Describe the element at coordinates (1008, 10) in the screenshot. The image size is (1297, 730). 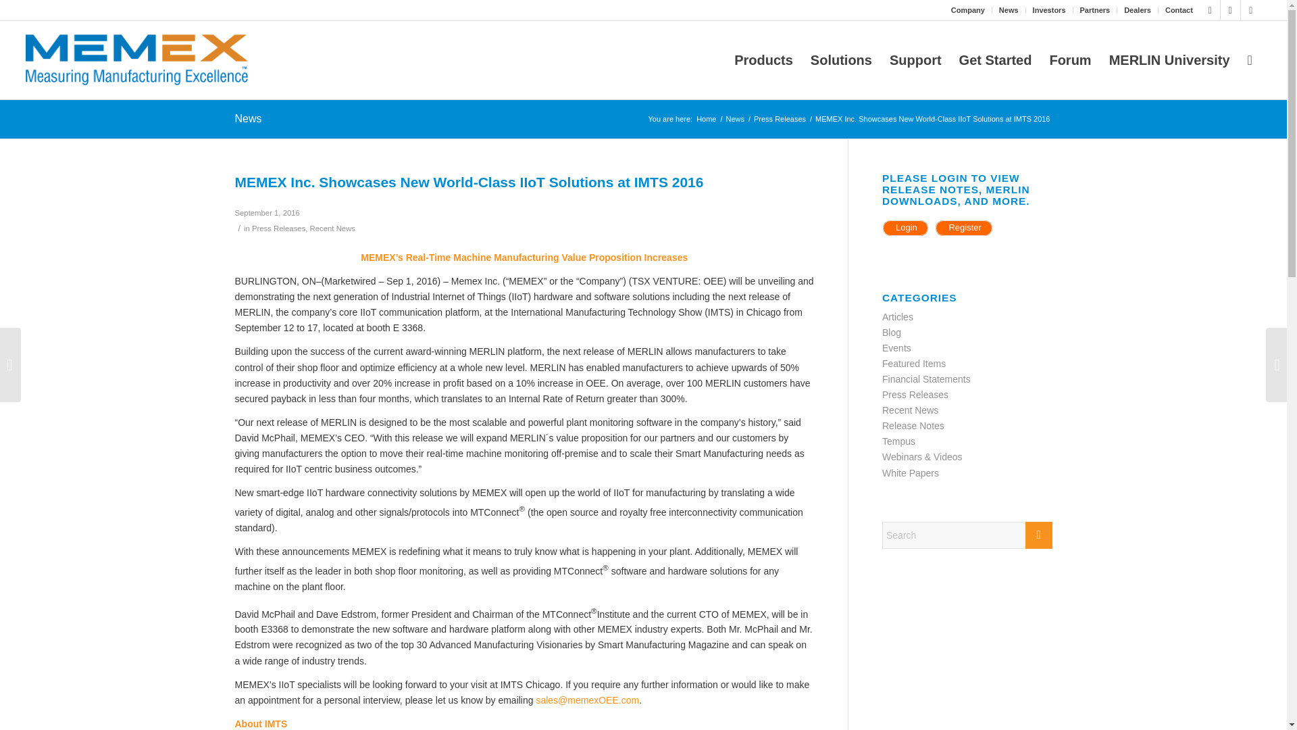
I see `News` at that location.